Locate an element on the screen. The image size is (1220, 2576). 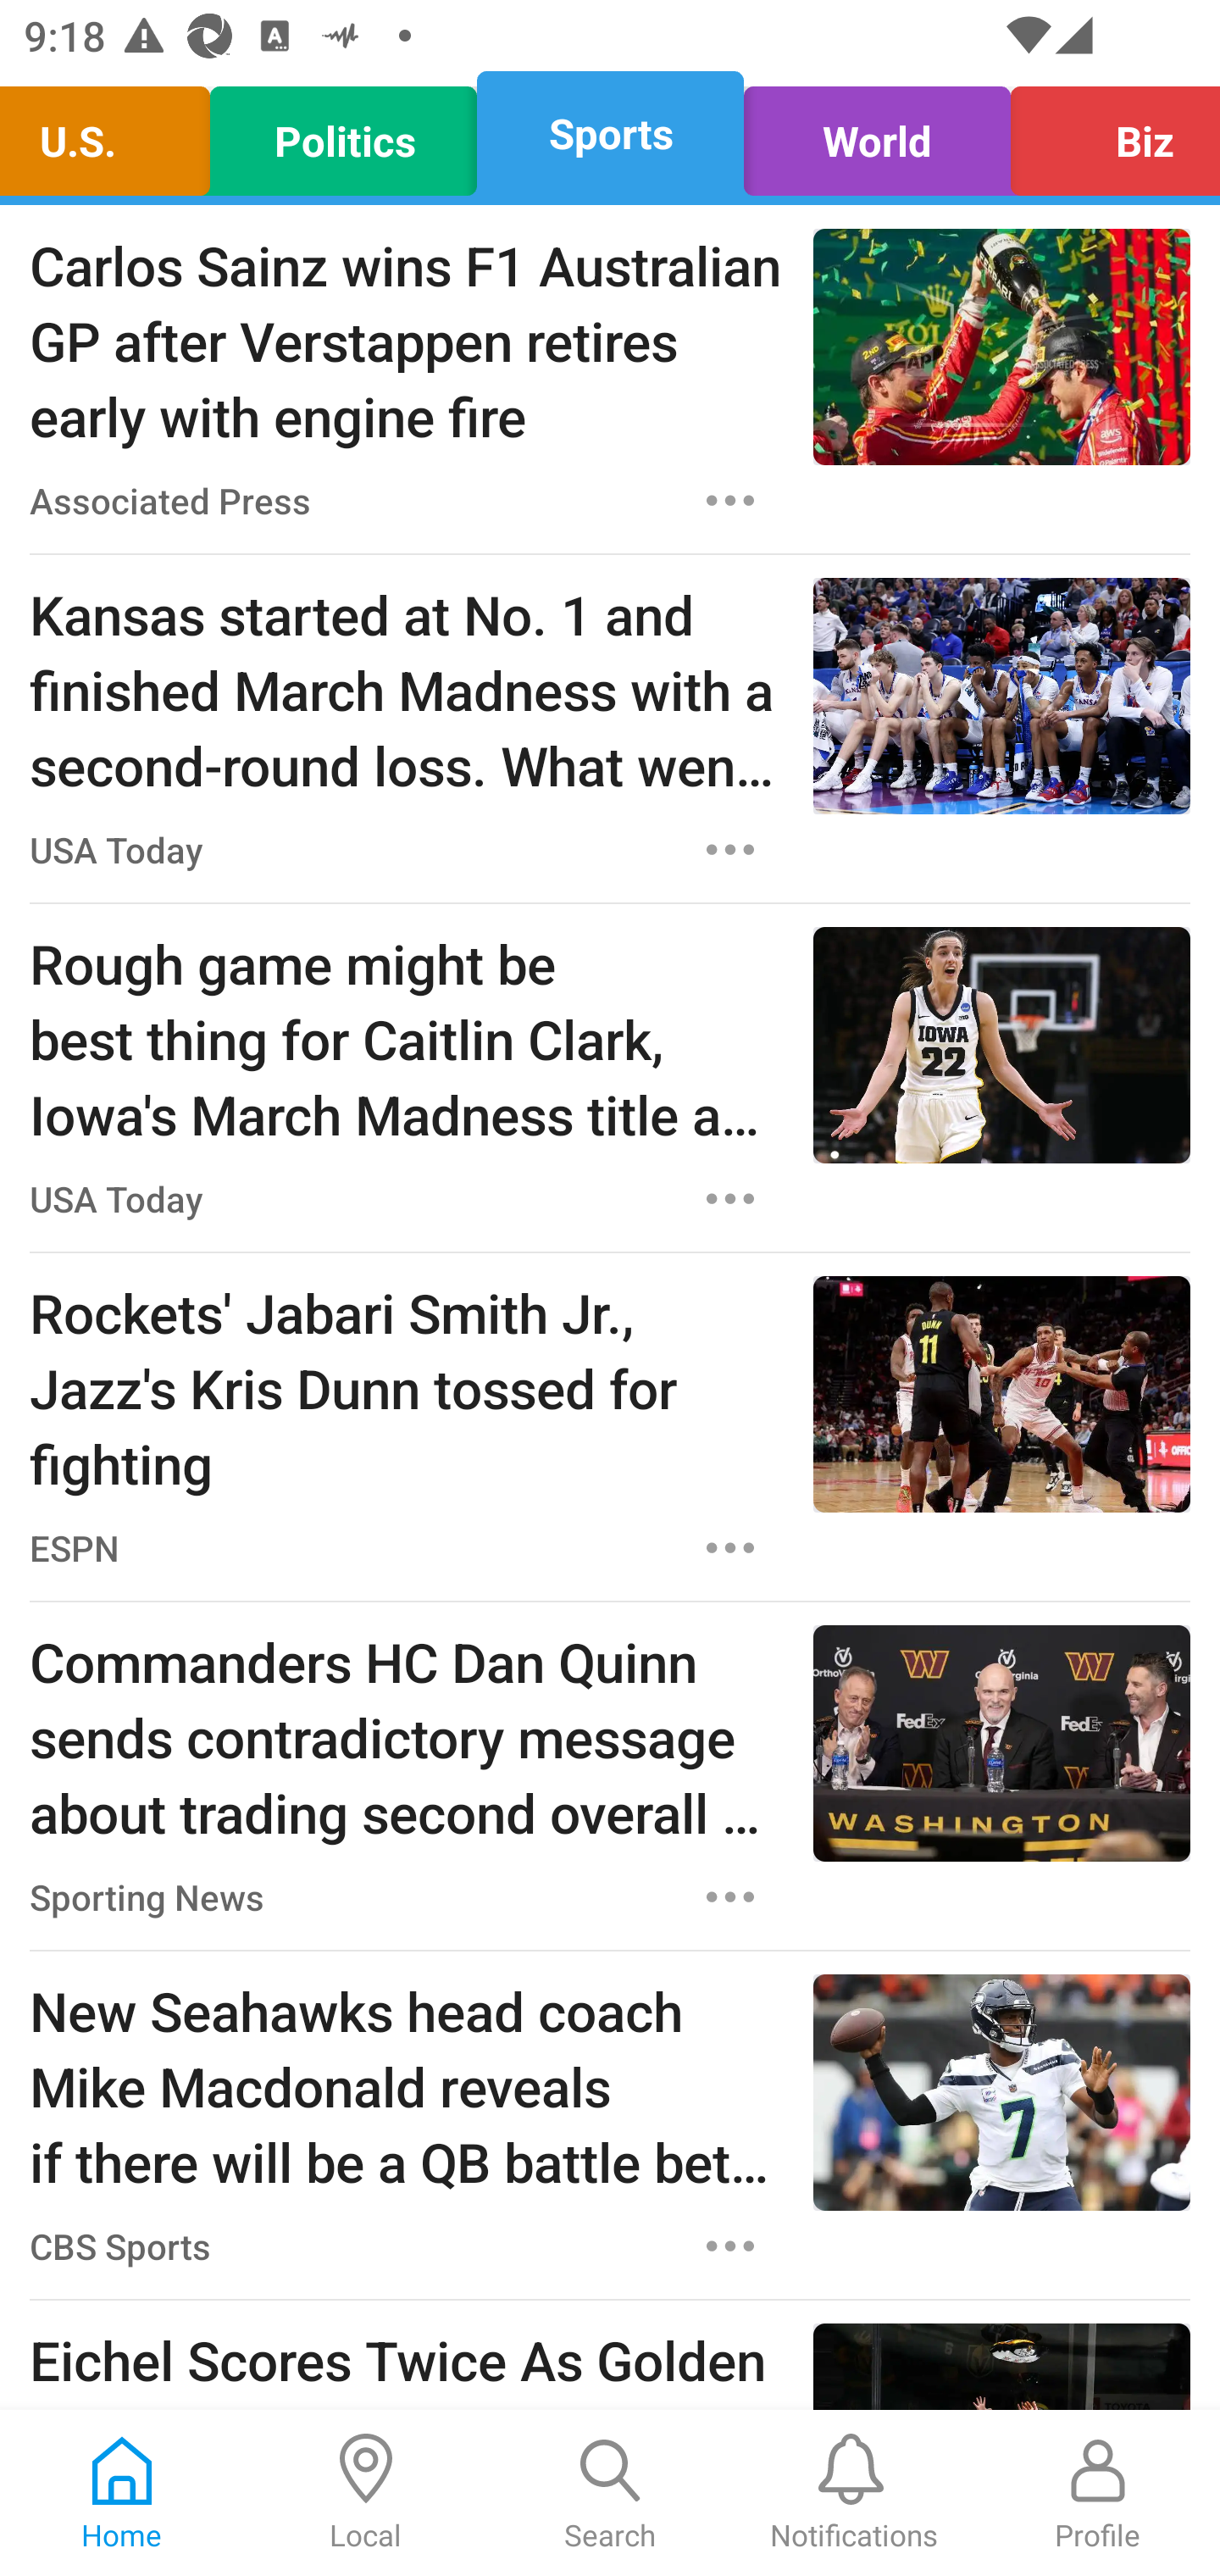
U.S. is located at coordinates (114, 134).